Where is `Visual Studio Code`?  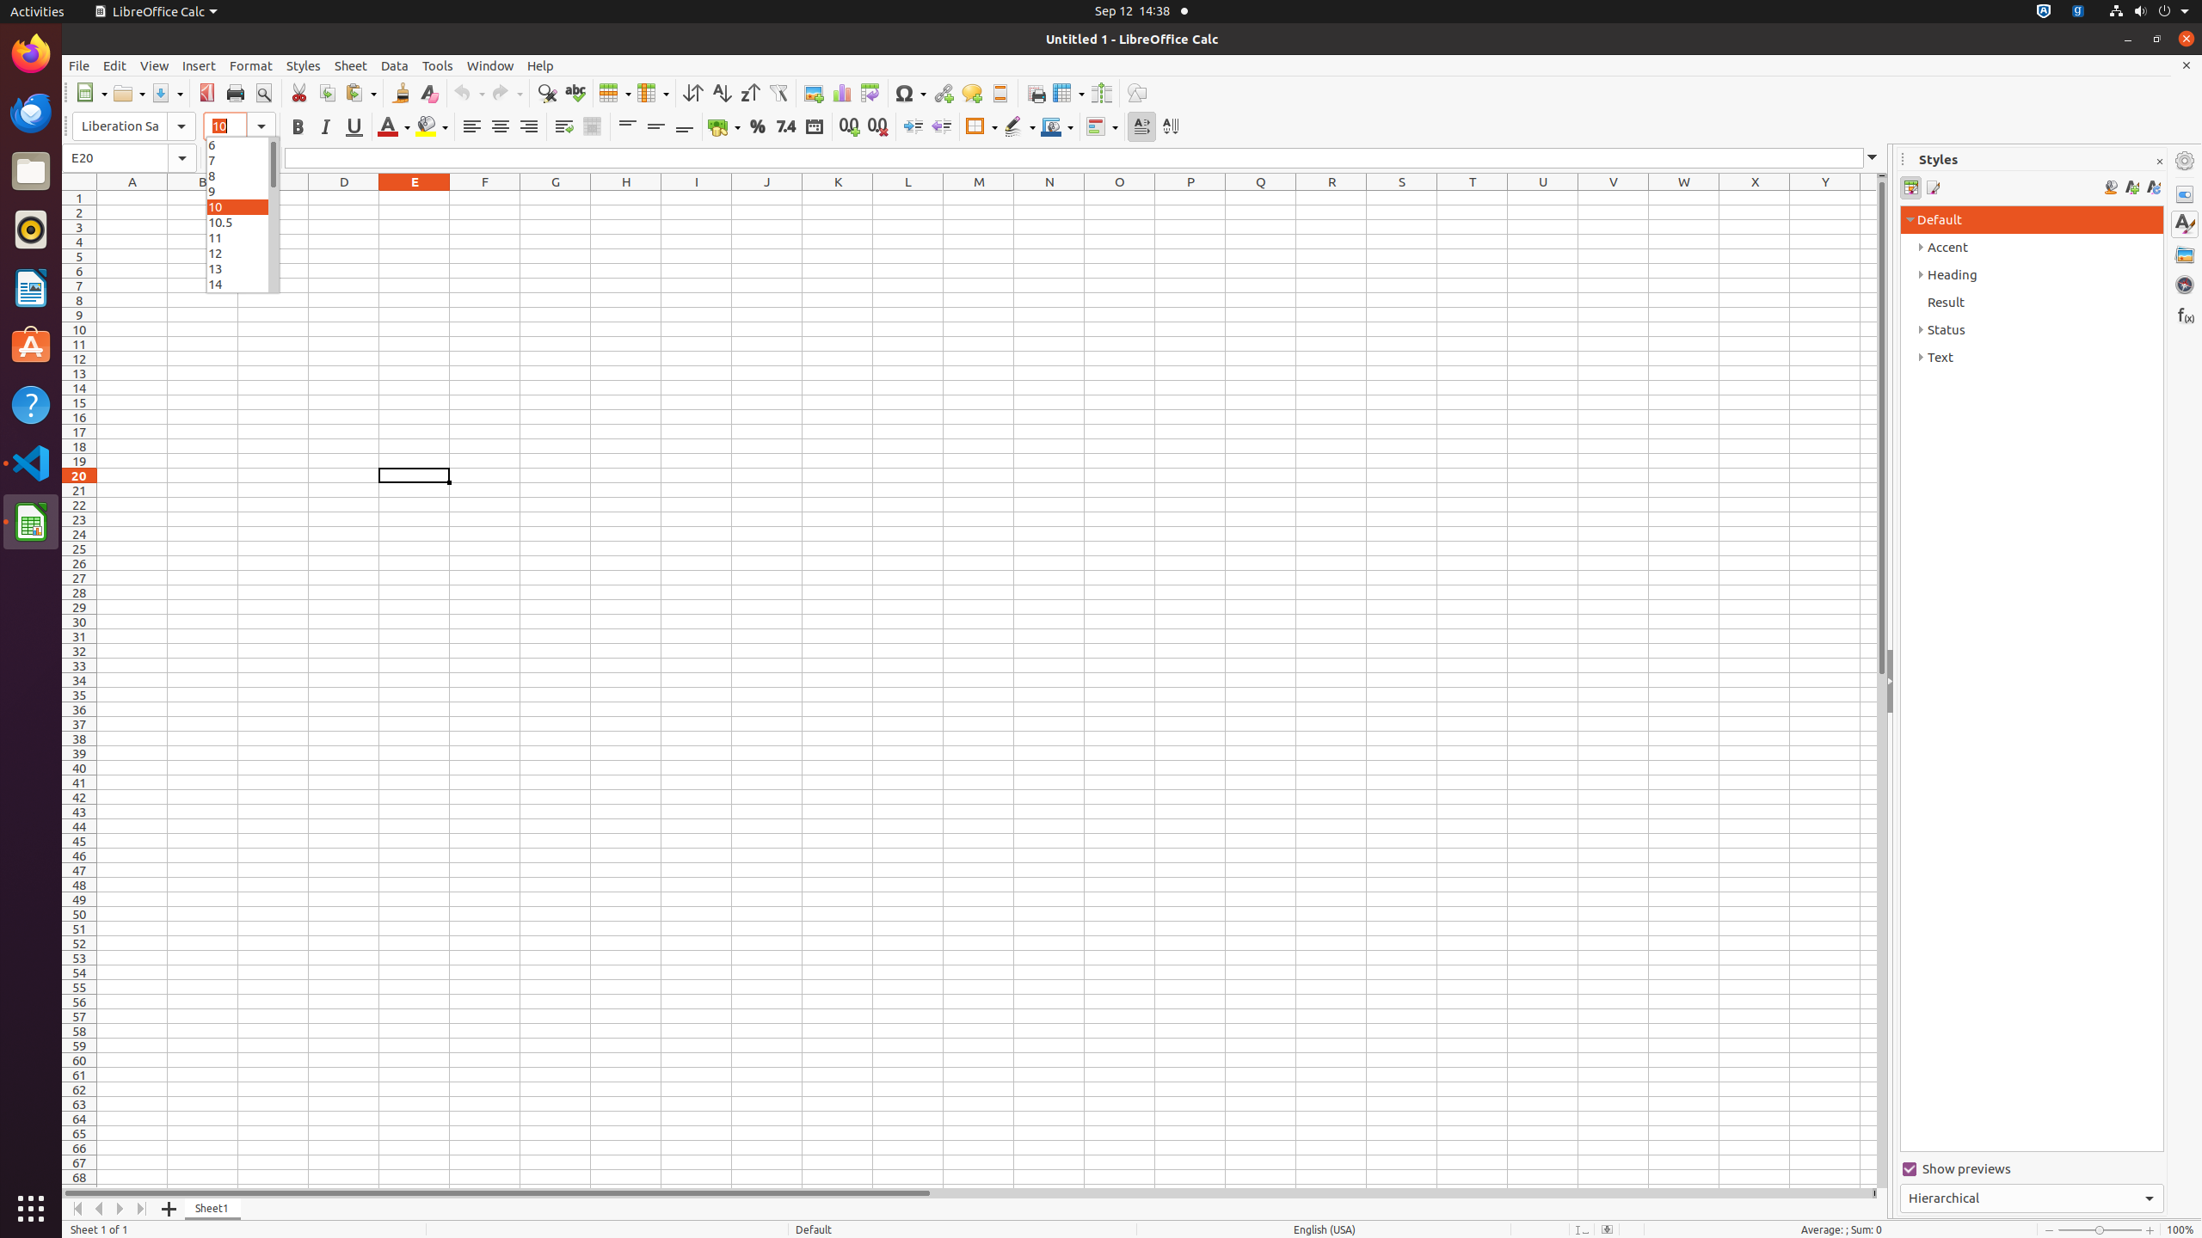 Visual Studio Code is located at coordinates (31, 463).